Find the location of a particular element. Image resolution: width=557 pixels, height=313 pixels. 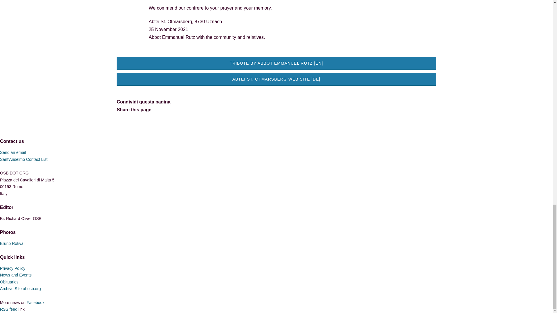

Sant'Anselmo Contact List is located at coordinates (24, 159).